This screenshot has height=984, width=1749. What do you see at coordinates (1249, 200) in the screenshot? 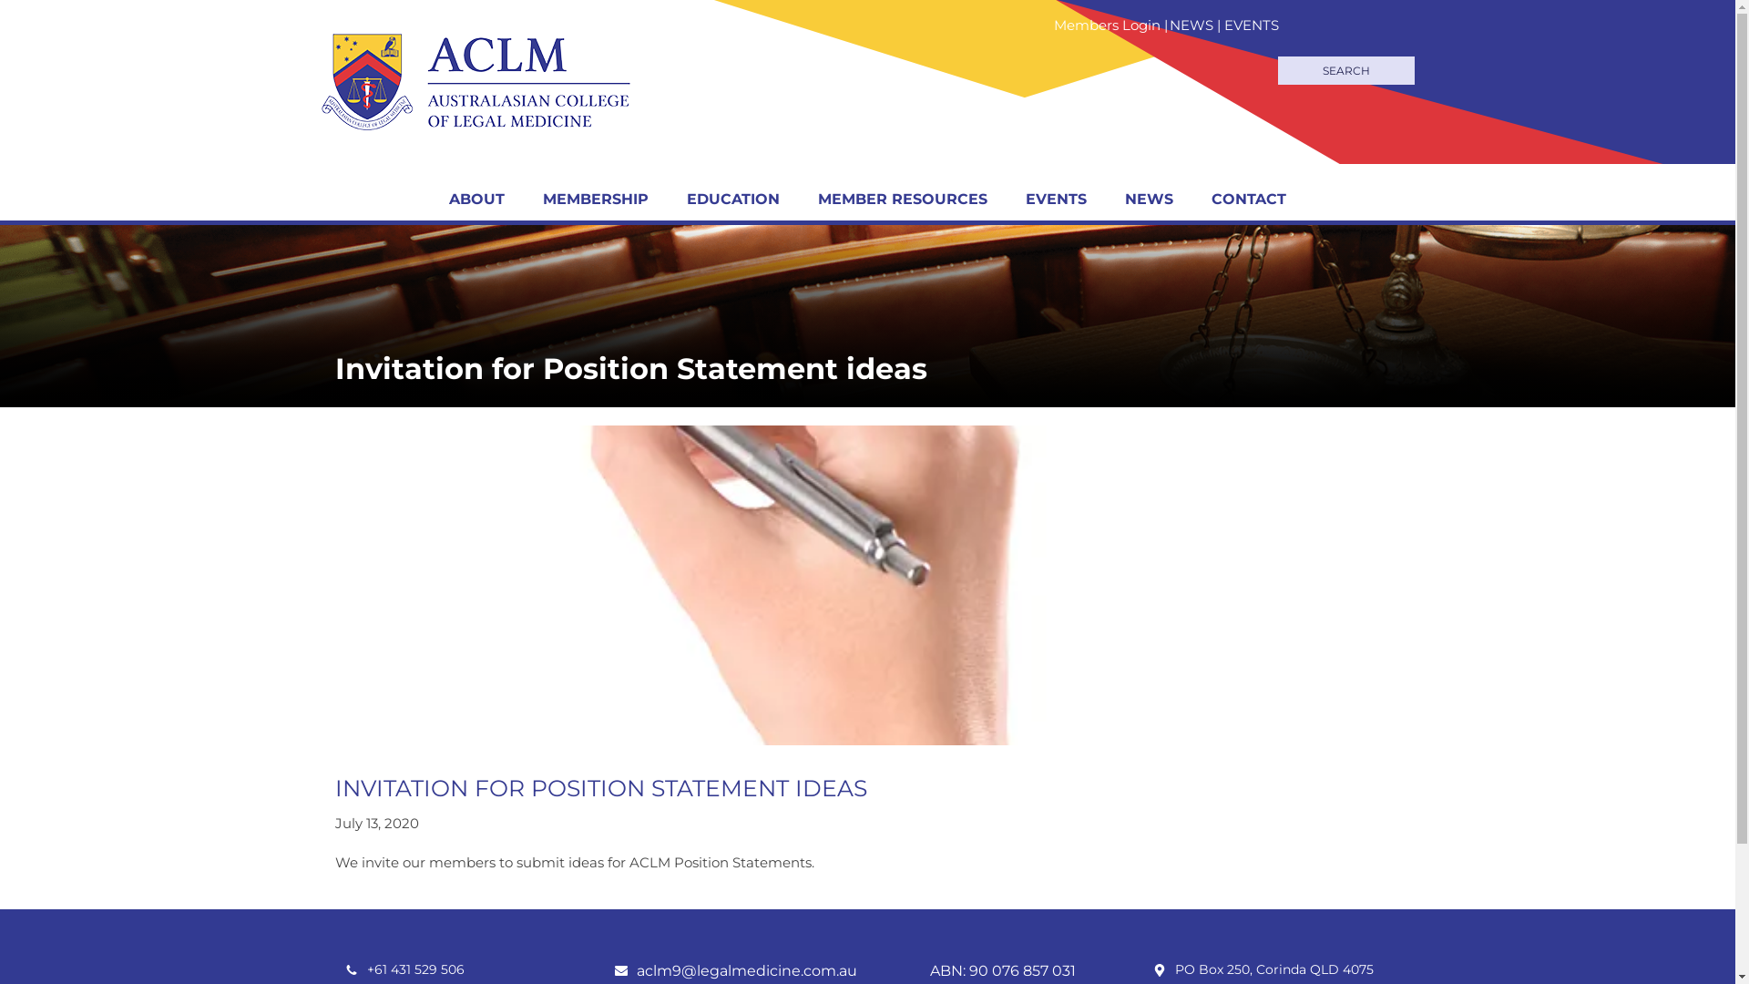
I see `CONTACT` at bounding box center [1249, 200].